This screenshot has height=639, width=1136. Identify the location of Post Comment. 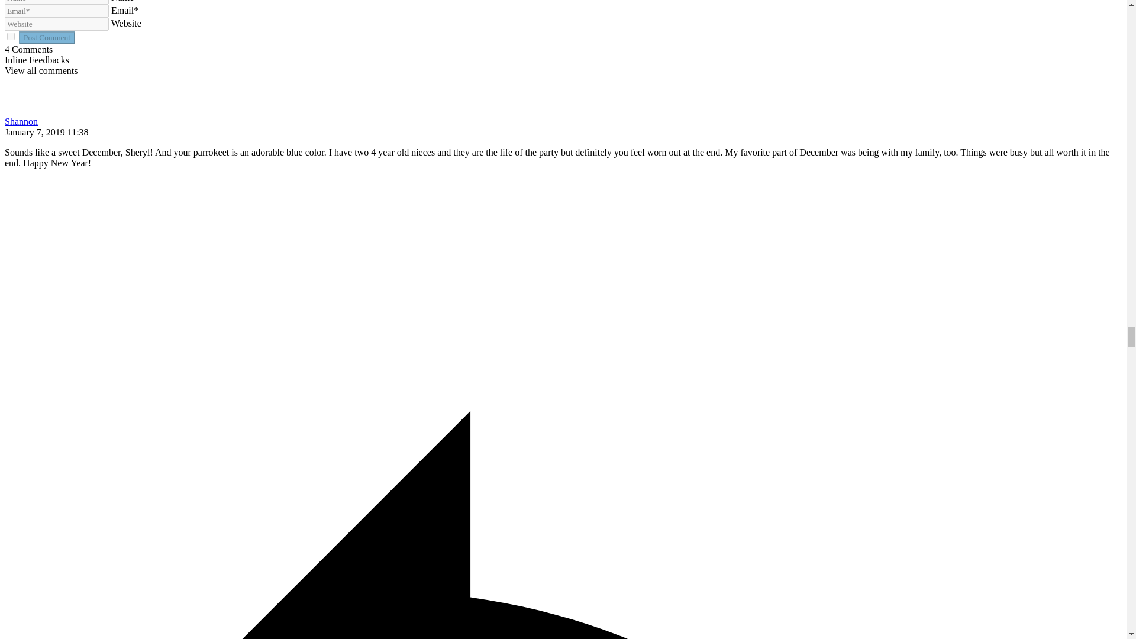
(47, 37).